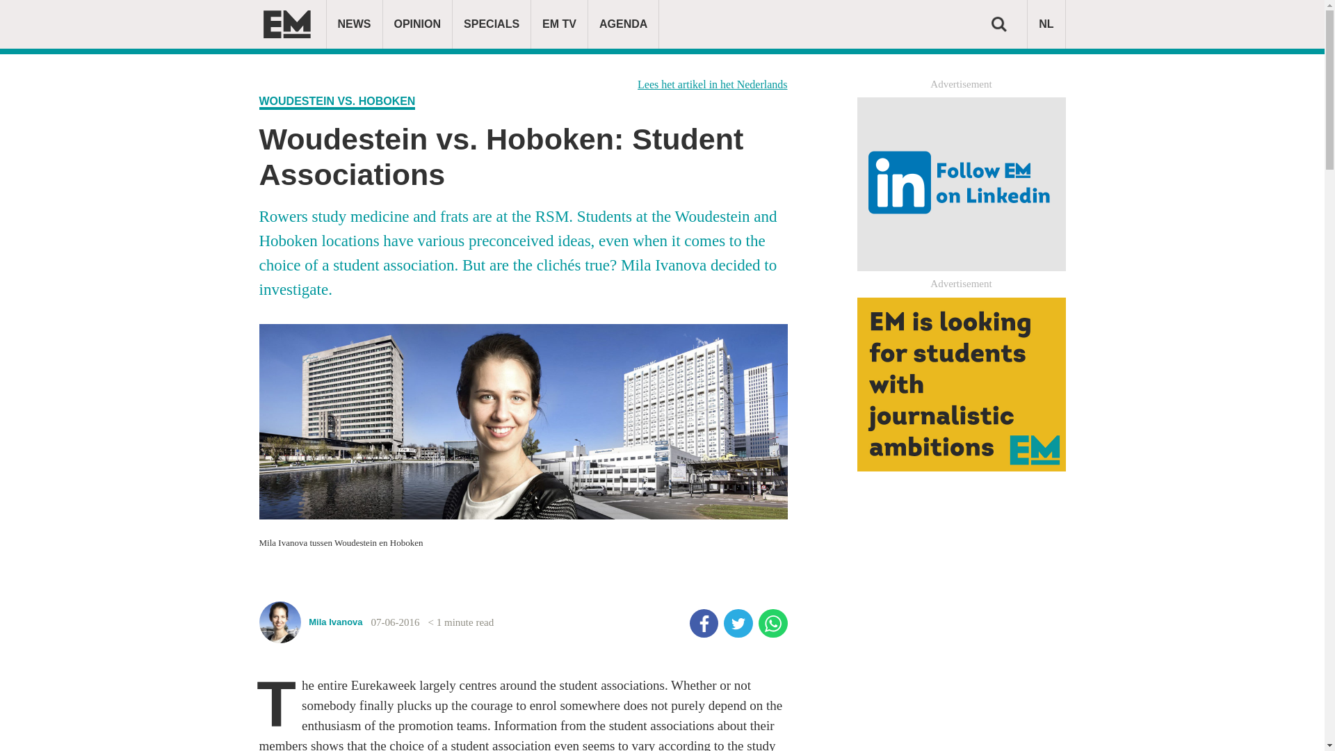 The width and height of the screenshot is (1335, 751). I want to click on Mila Ivanova, so click(310, 631).